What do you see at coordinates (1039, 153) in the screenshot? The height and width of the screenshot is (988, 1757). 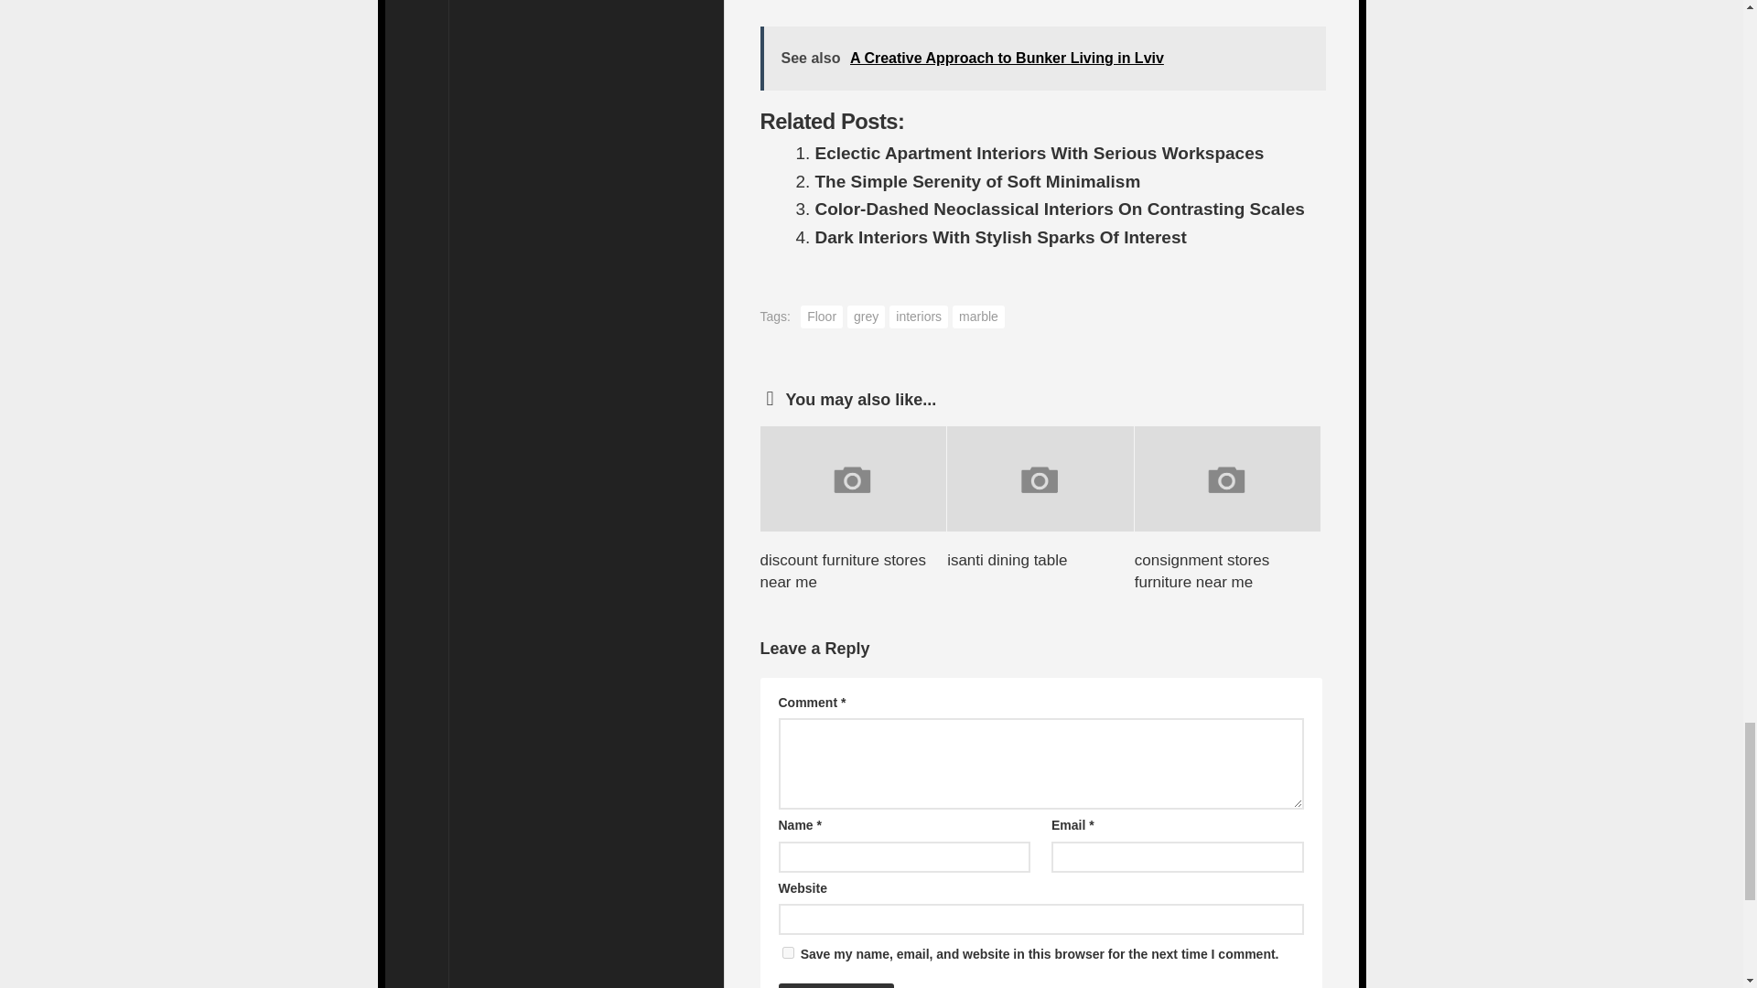 I see `Eclectic Apartment Interiors With Serious Workspaces` at bounding box center [1039, 153].